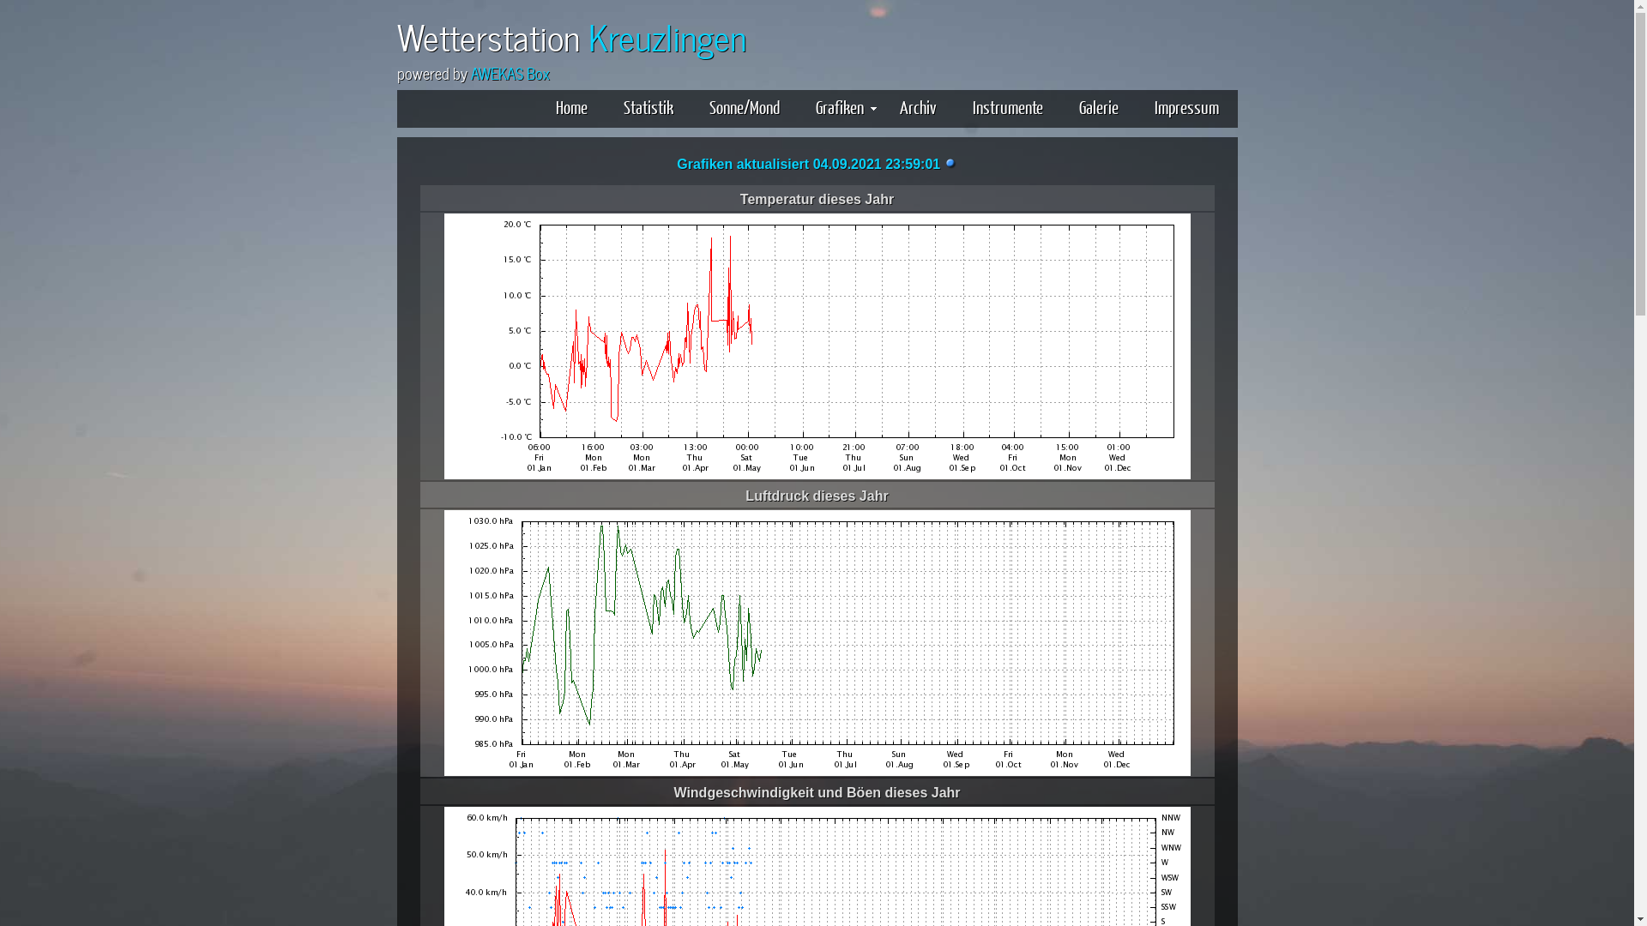  Describe the element at coordinates (510, 72) in the screenshot. I see `AWEKAS Box` at that location.